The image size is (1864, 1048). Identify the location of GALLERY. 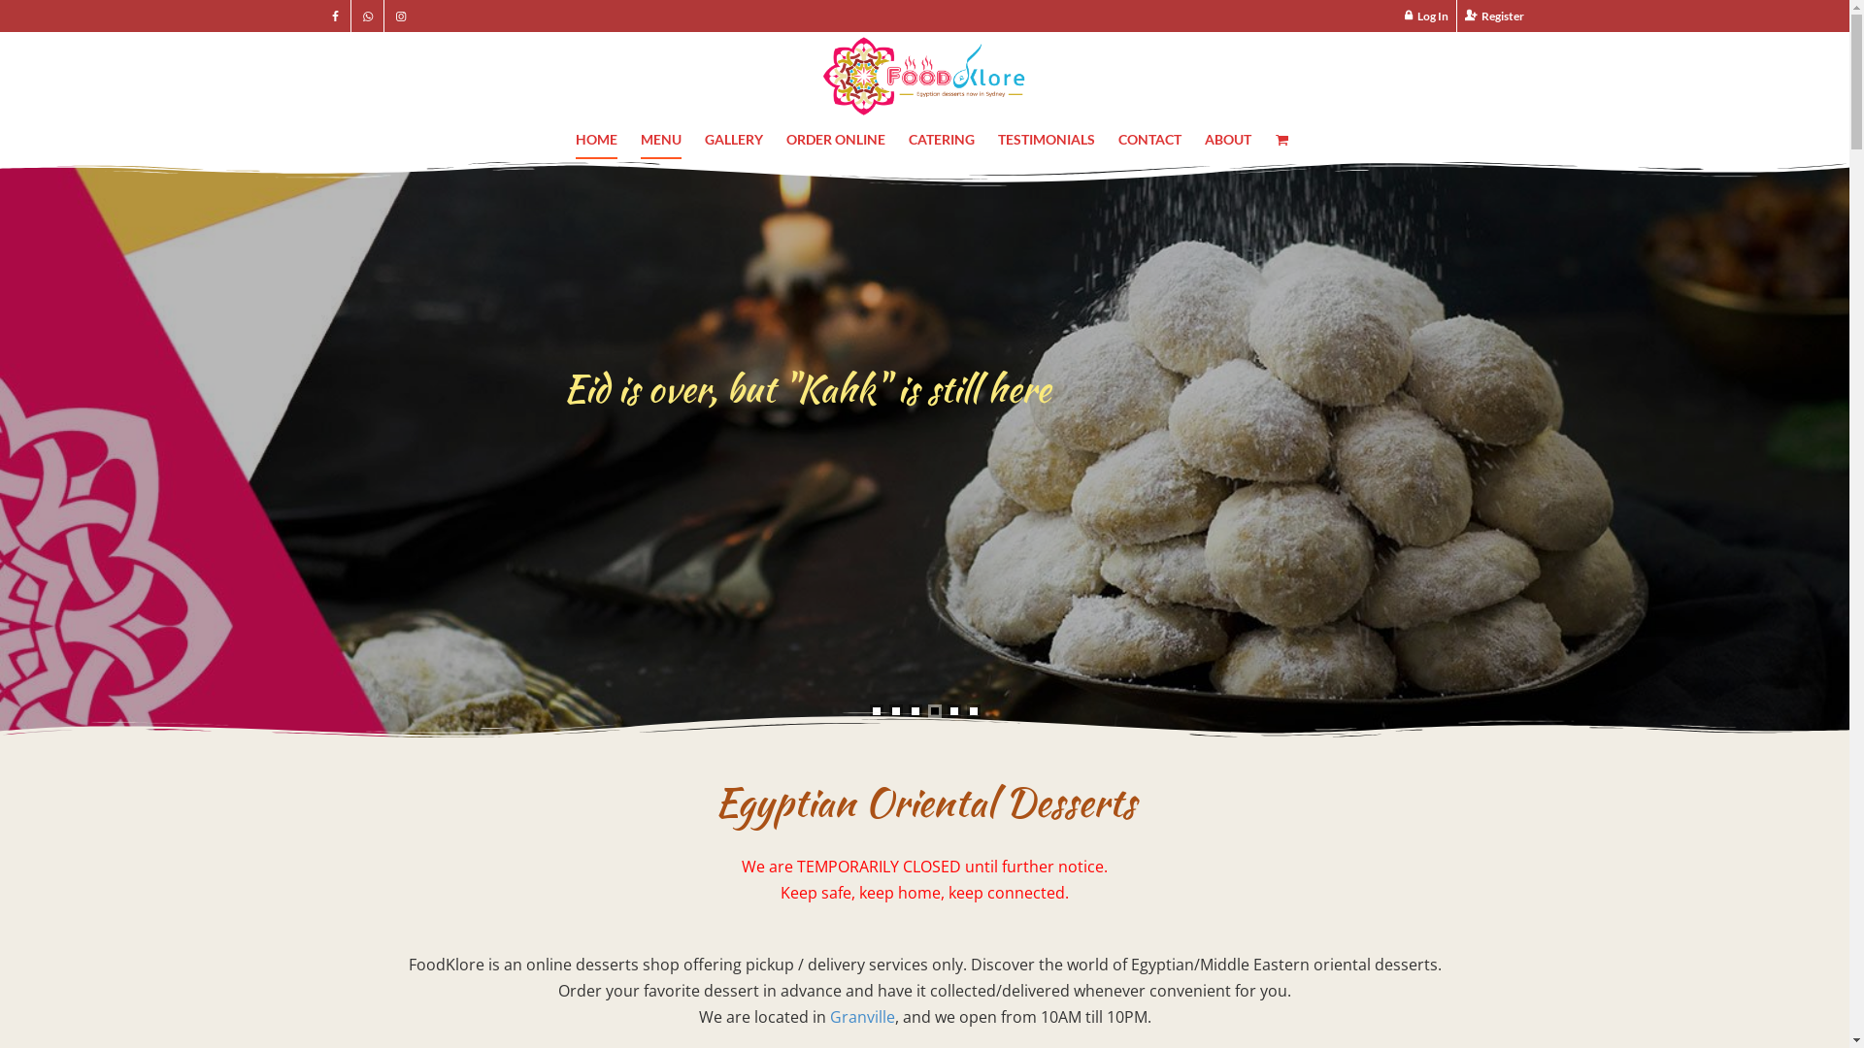
(734, 140).